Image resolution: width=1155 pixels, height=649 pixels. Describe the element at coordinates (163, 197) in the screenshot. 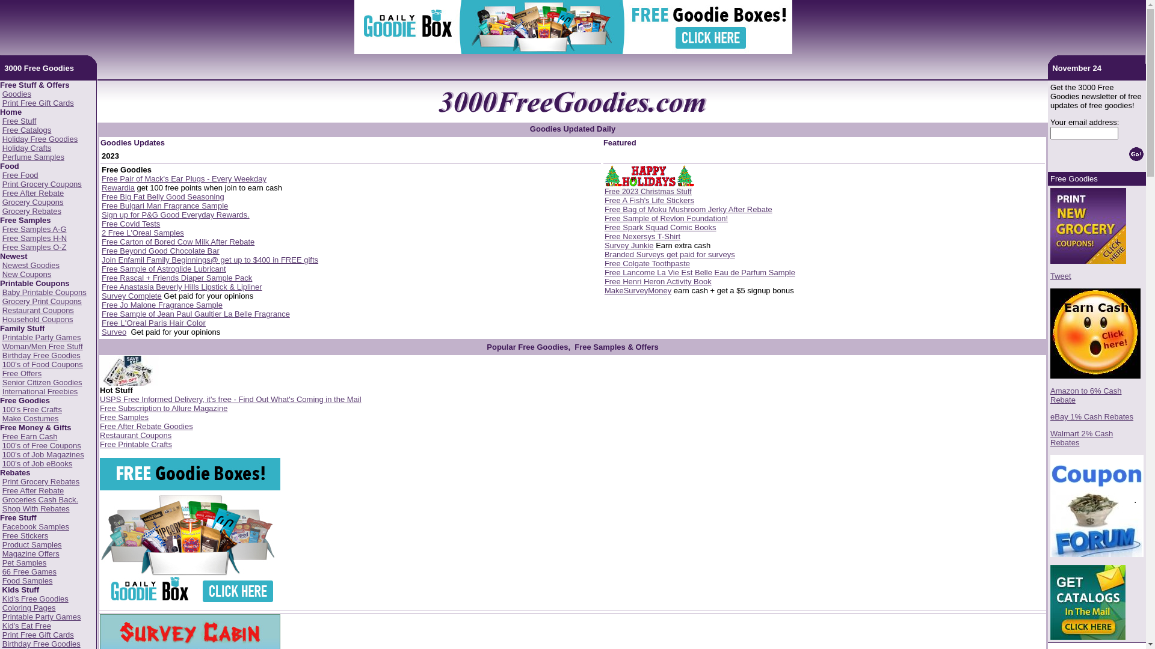

I see `Free Big Fat Belly Good Seasoning` at that location.